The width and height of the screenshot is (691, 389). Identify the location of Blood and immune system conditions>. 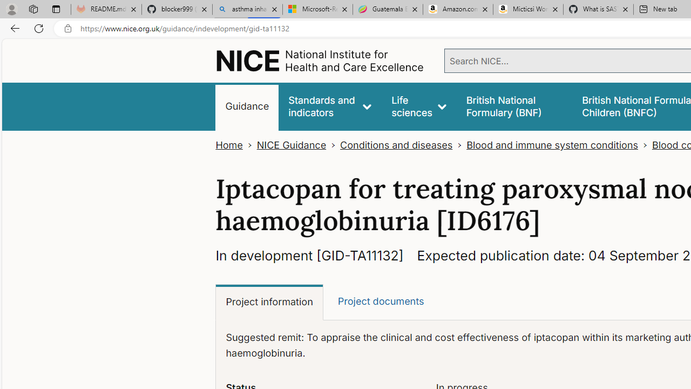
(559, 145).